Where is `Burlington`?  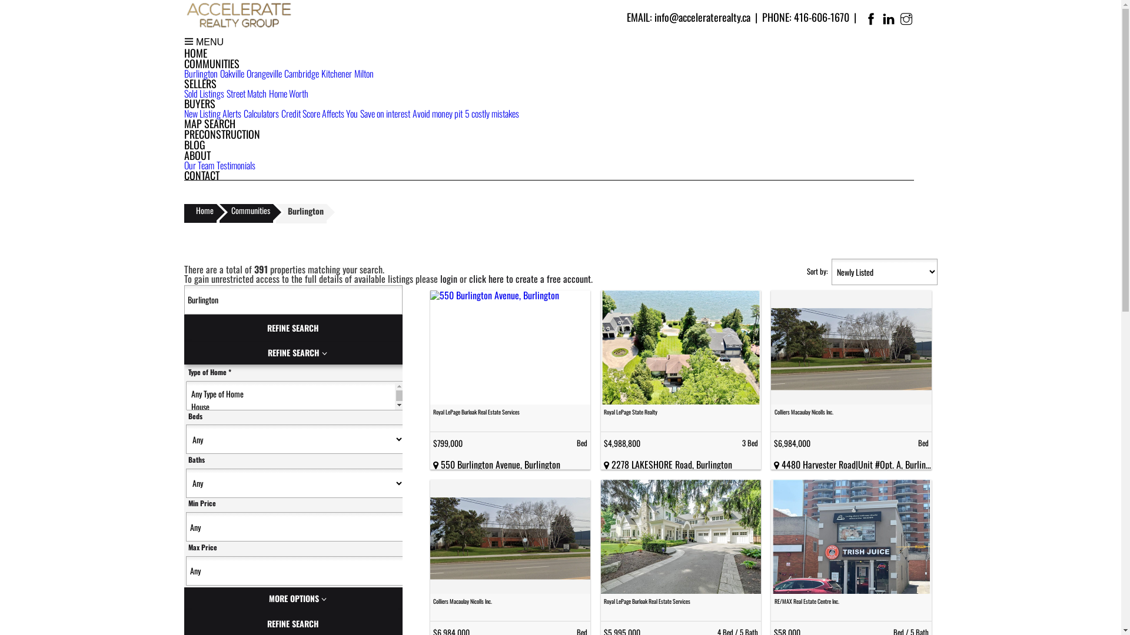 Burlington is located at coordinates (851, 347).